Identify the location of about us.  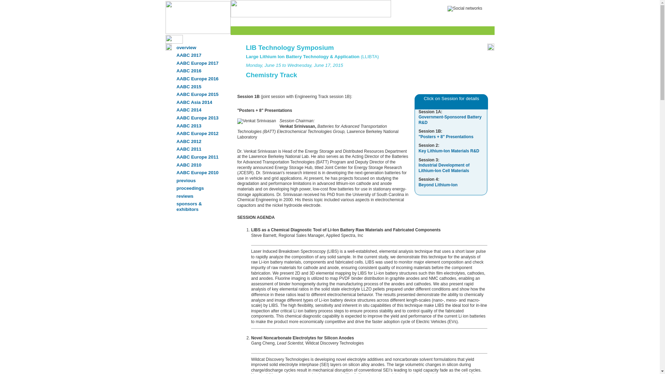
(403, 21).